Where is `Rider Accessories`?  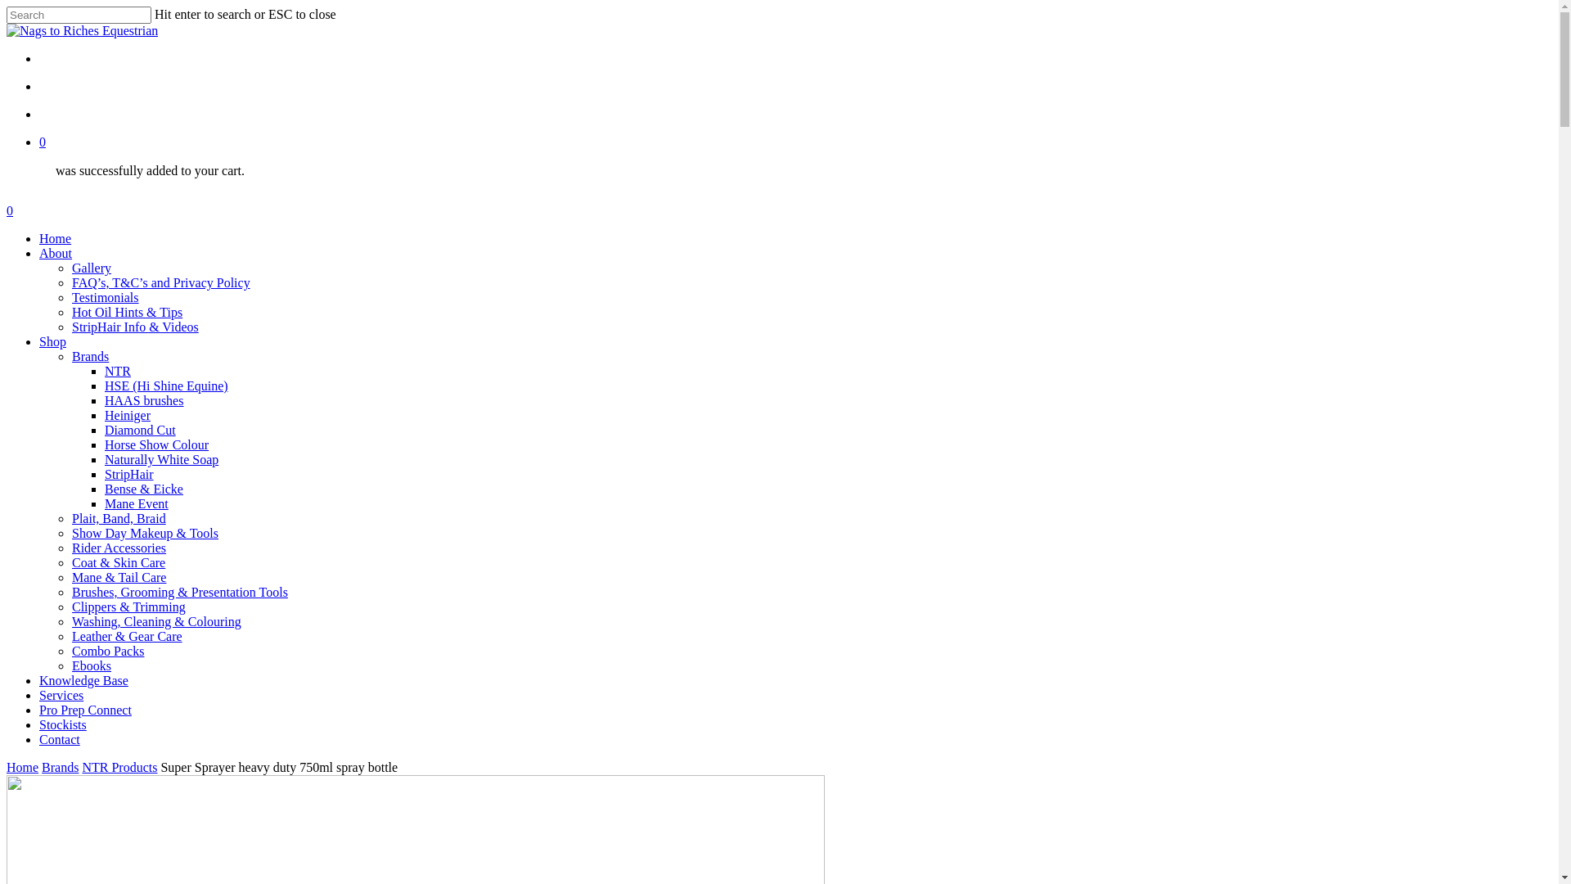
Rider Accessories is located at coordinates (119, 548).